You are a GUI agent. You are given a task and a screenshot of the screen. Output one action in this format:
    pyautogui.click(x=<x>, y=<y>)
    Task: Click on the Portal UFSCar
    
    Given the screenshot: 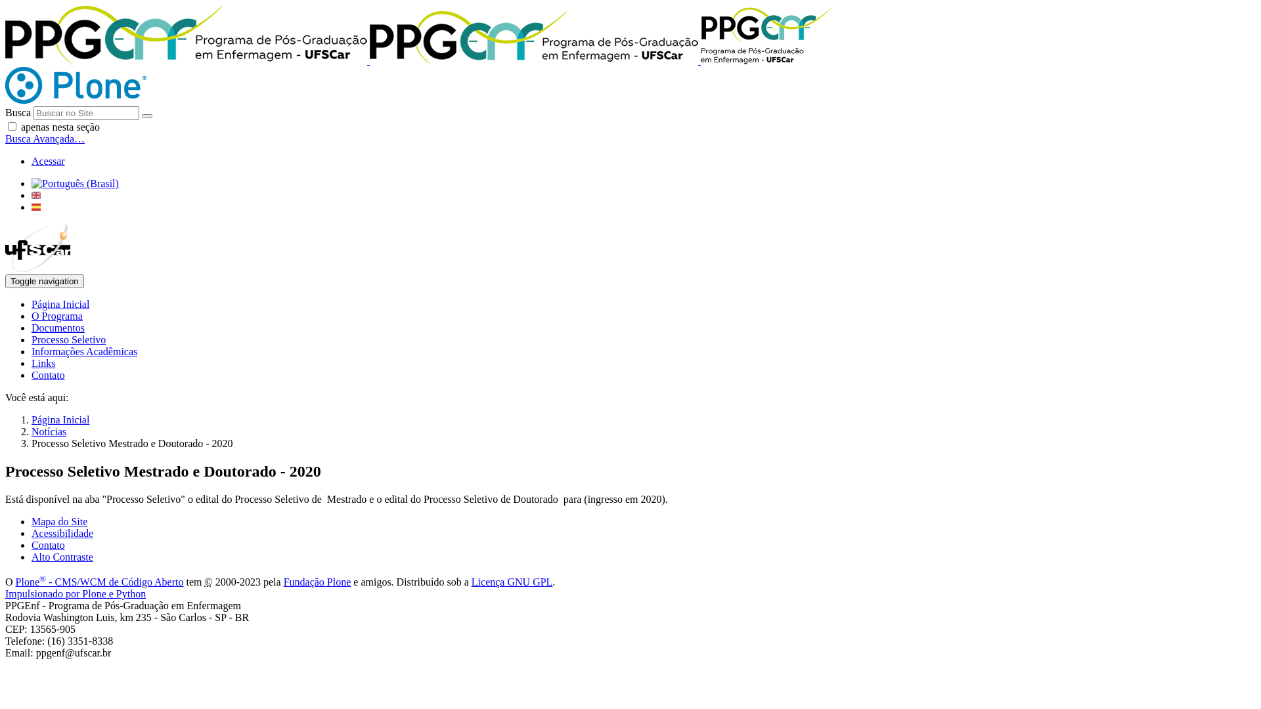 What is the action you would take?
    pyautogui.click(x=38, y=268)
    